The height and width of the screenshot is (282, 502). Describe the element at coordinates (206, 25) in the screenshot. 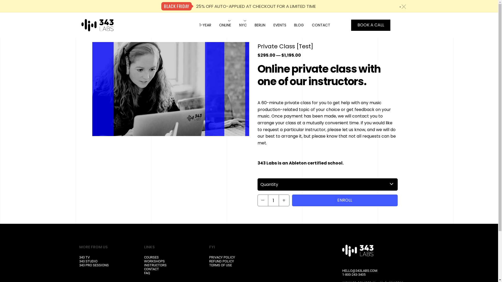

I see `1-YEAR` at that location.